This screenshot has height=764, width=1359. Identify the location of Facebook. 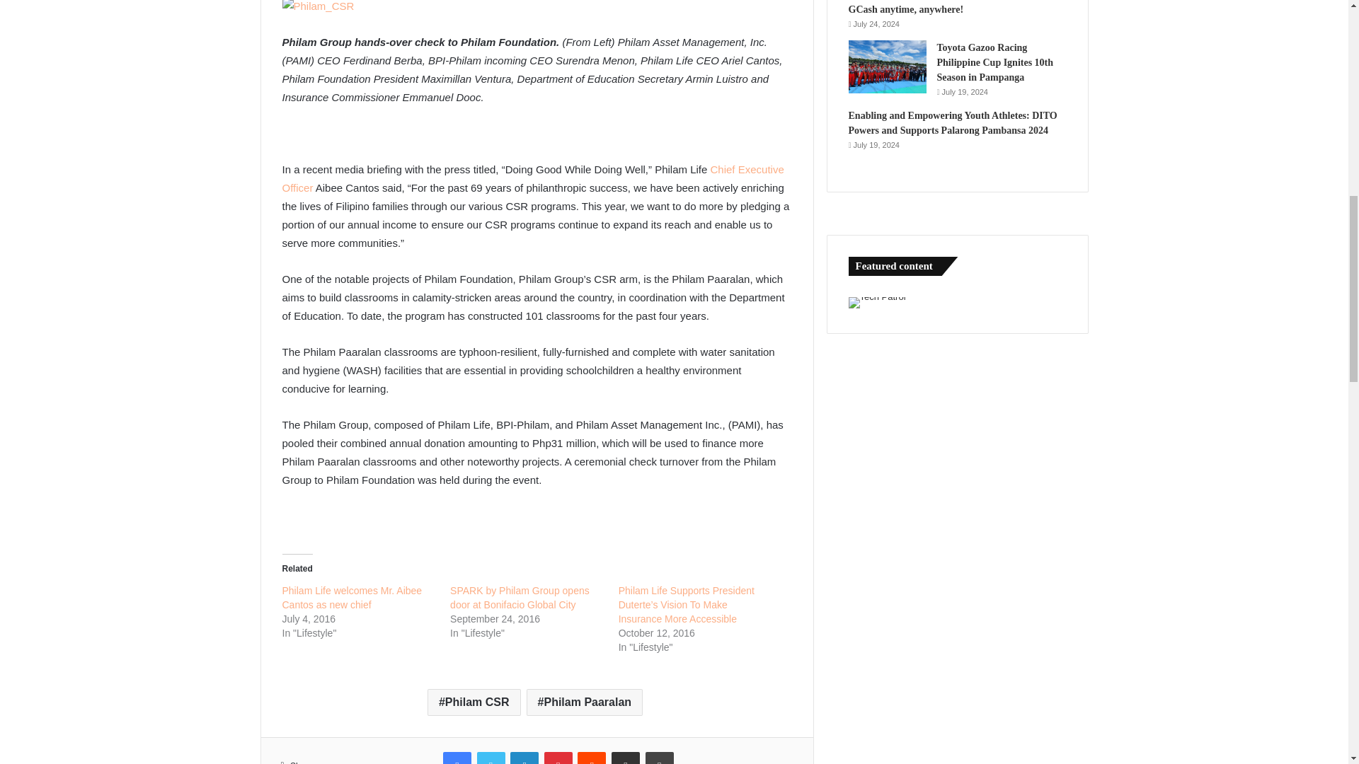
(457, 758).